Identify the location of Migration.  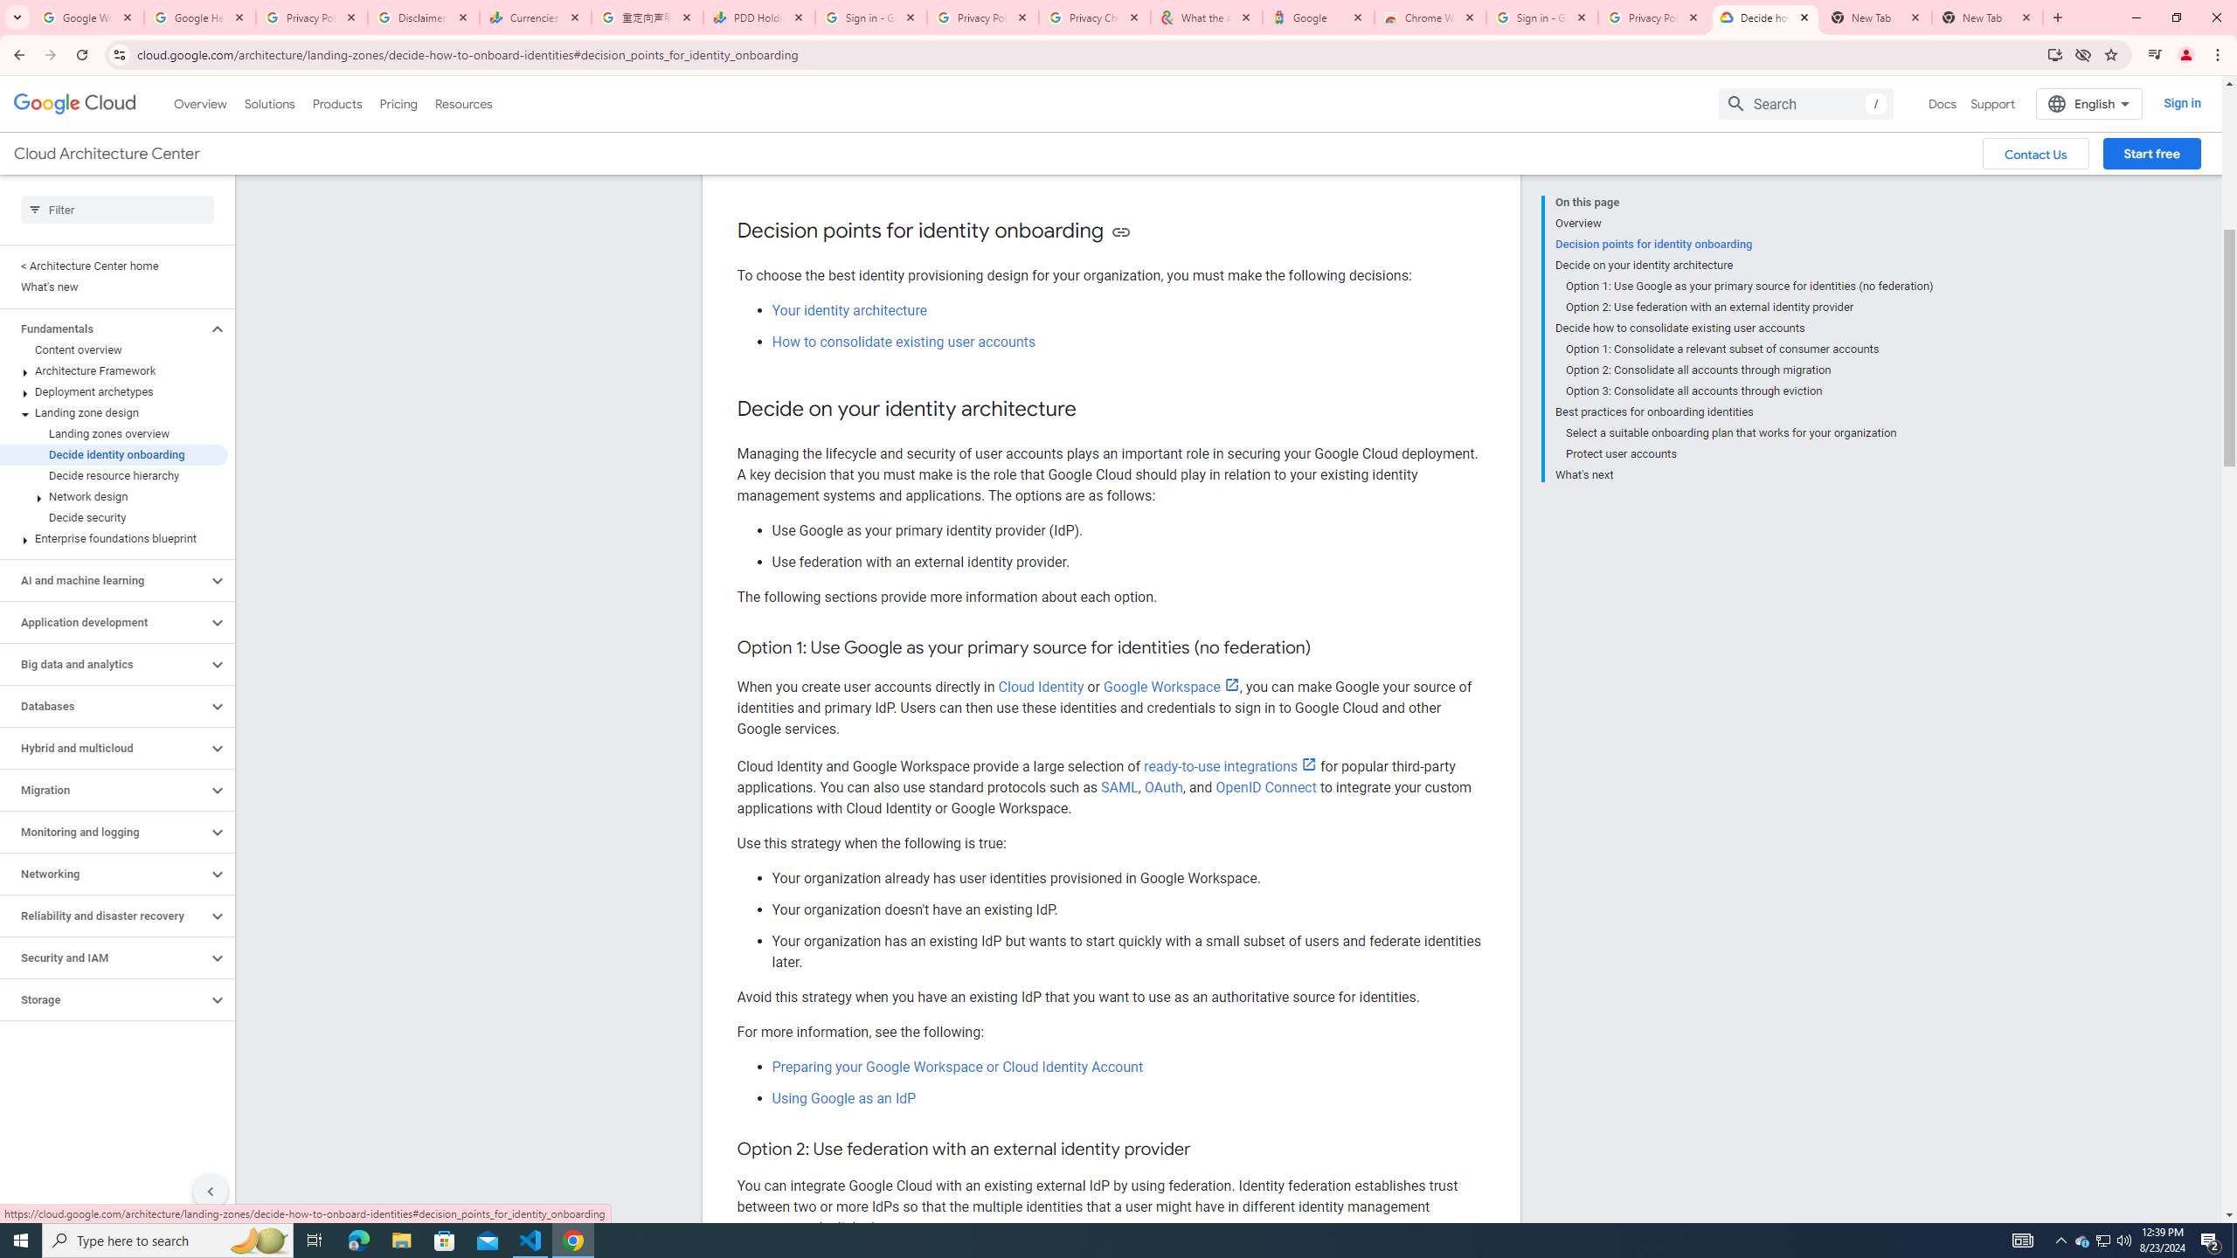
(104, 790).